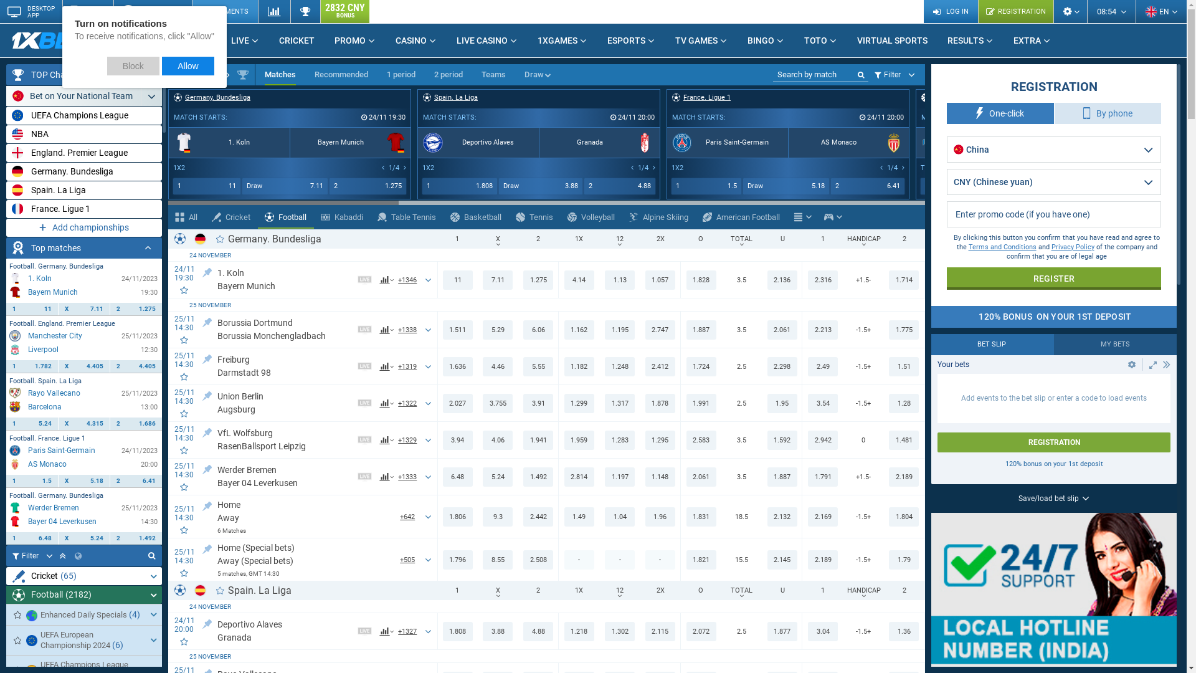 The width and height of the screenshot is (1196, 673). What do you see at coordinates (32, 309) in the screenshot?
I see `1
11` at bounding box center [32, 309].